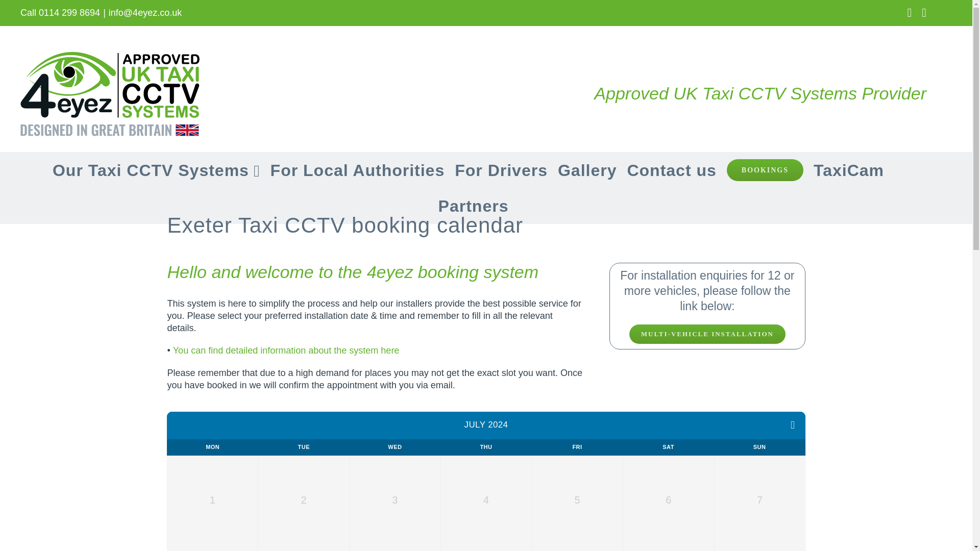 The image size is (980, 551). I want to click on BOOKINGS, so click(765, 170).